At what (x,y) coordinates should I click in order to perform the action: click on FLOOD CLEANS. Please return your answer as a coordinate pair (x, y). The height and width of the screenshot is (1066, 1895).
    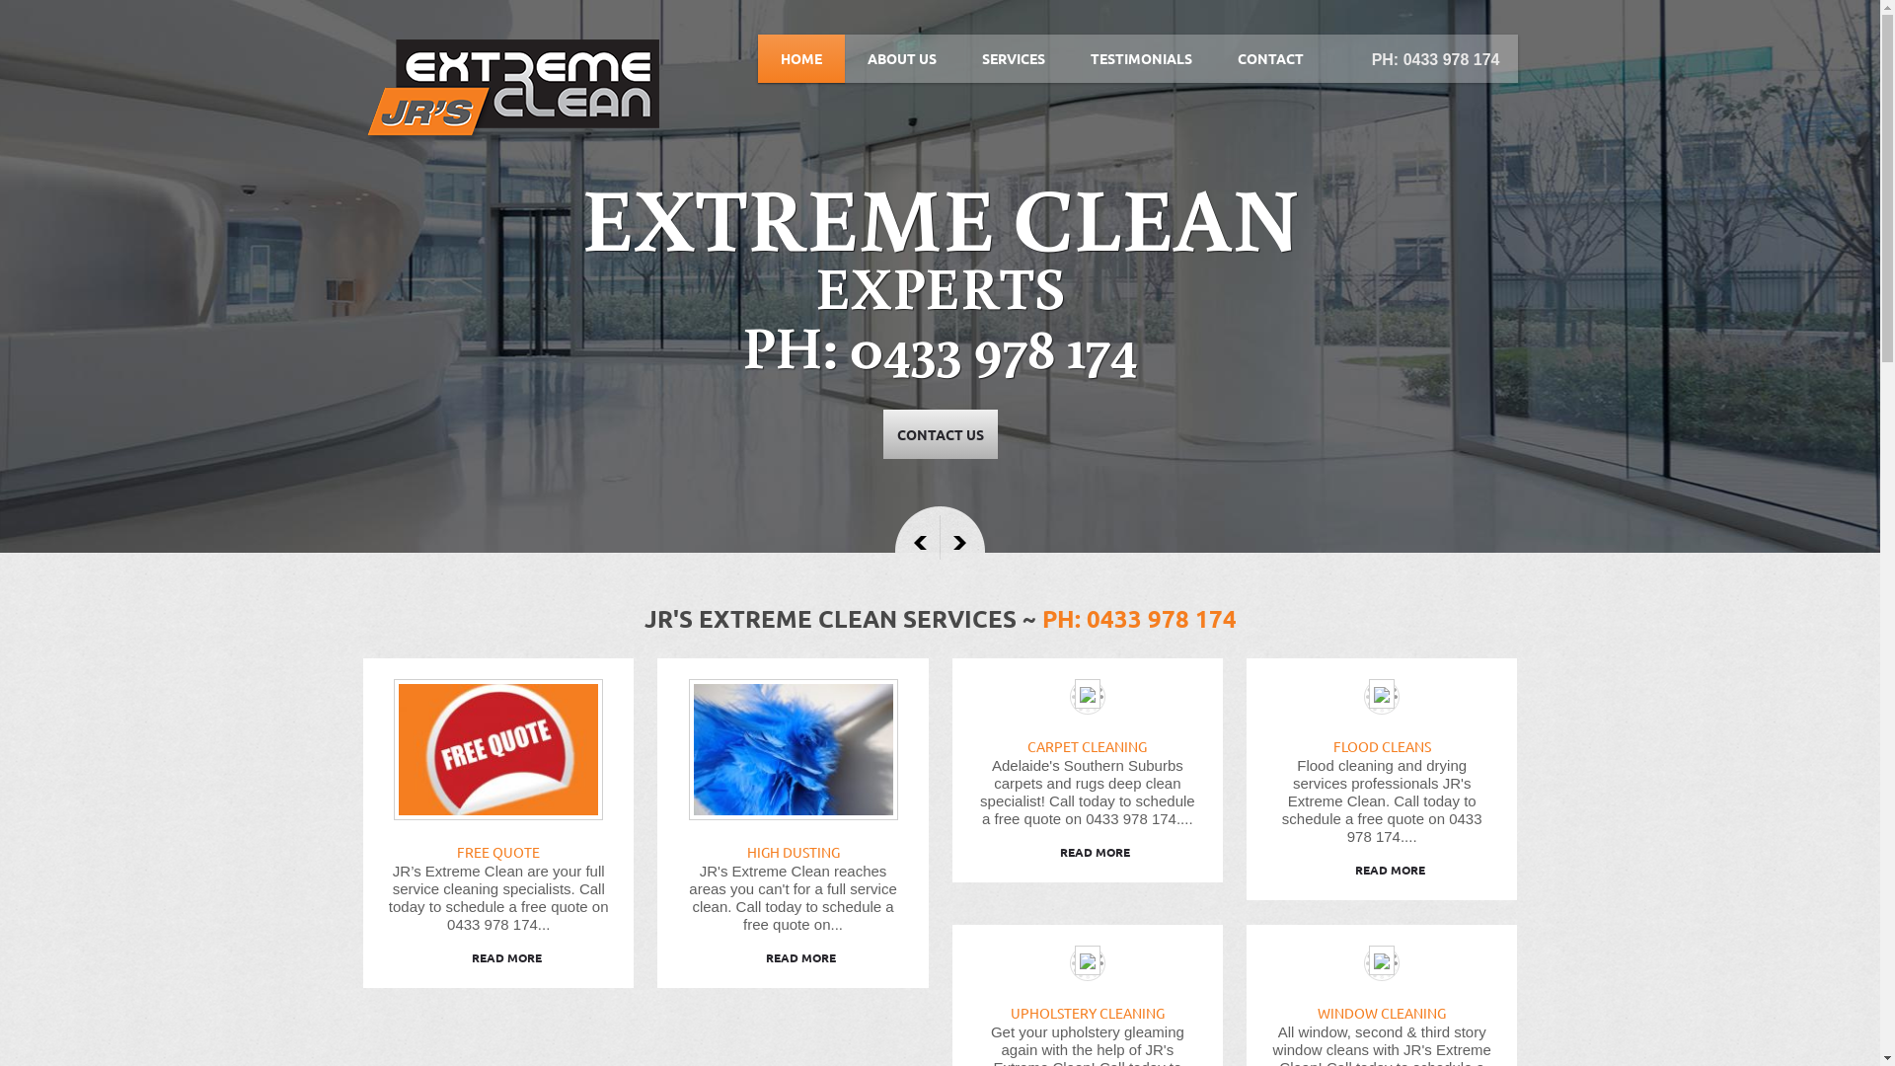
    Looking at the image, I should click on (1382, 746).